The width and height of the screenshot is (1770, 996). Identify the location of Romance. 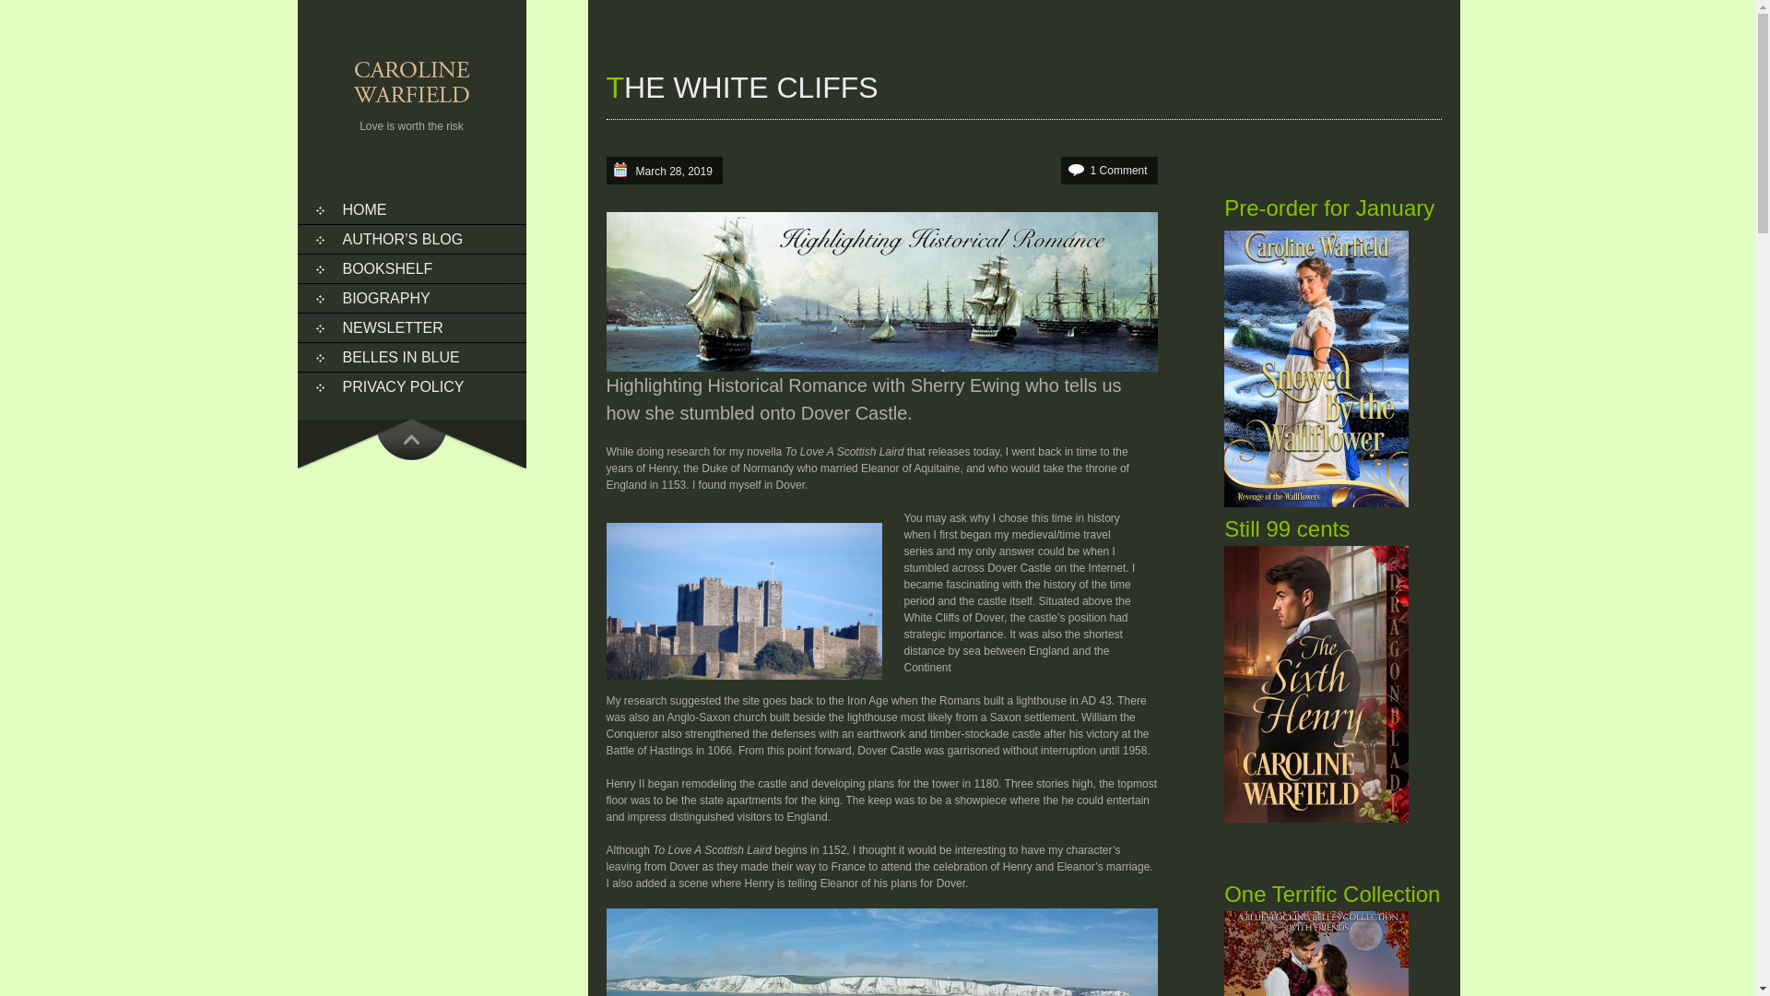
(881, 291).